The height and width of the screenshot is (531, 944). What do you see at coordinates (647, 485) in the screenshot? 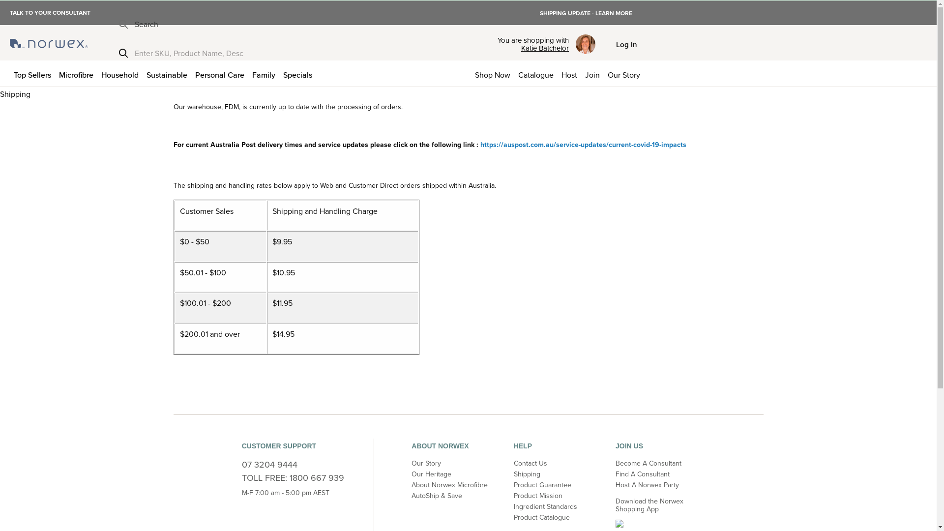
I see `Host A Norwex Party` at bounding box center [647, 485].